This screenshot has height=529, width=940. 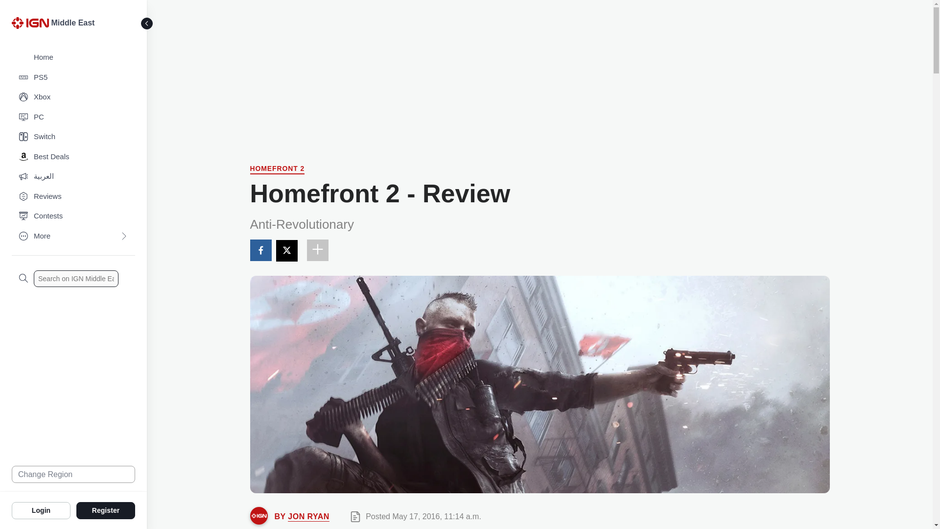 I want to click on Best Deals, so click(x=73, y=157).